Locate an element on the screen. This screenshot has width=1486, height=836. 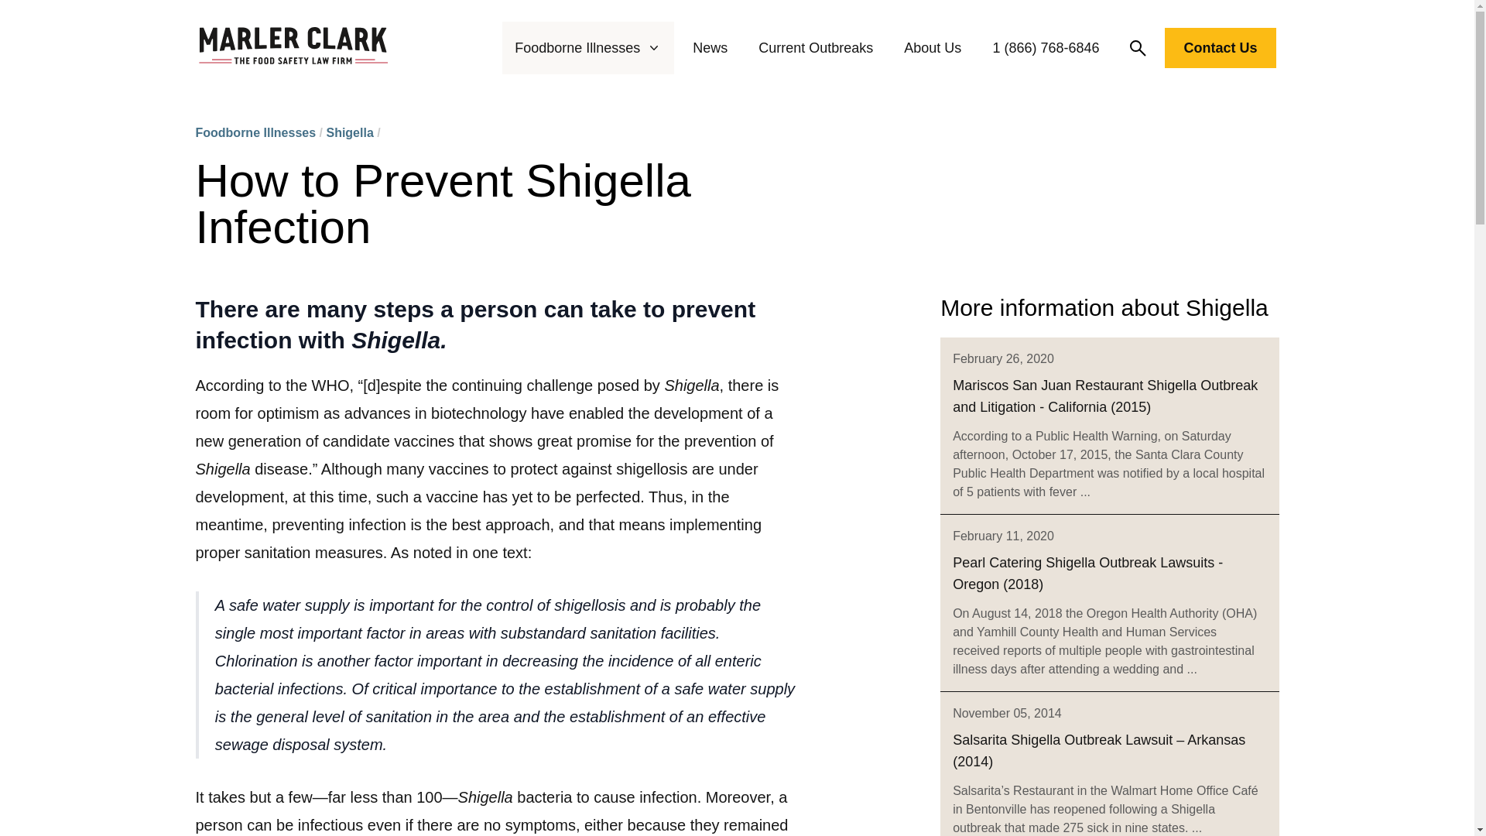
Contact Us is located at coordinates (1220, 51).